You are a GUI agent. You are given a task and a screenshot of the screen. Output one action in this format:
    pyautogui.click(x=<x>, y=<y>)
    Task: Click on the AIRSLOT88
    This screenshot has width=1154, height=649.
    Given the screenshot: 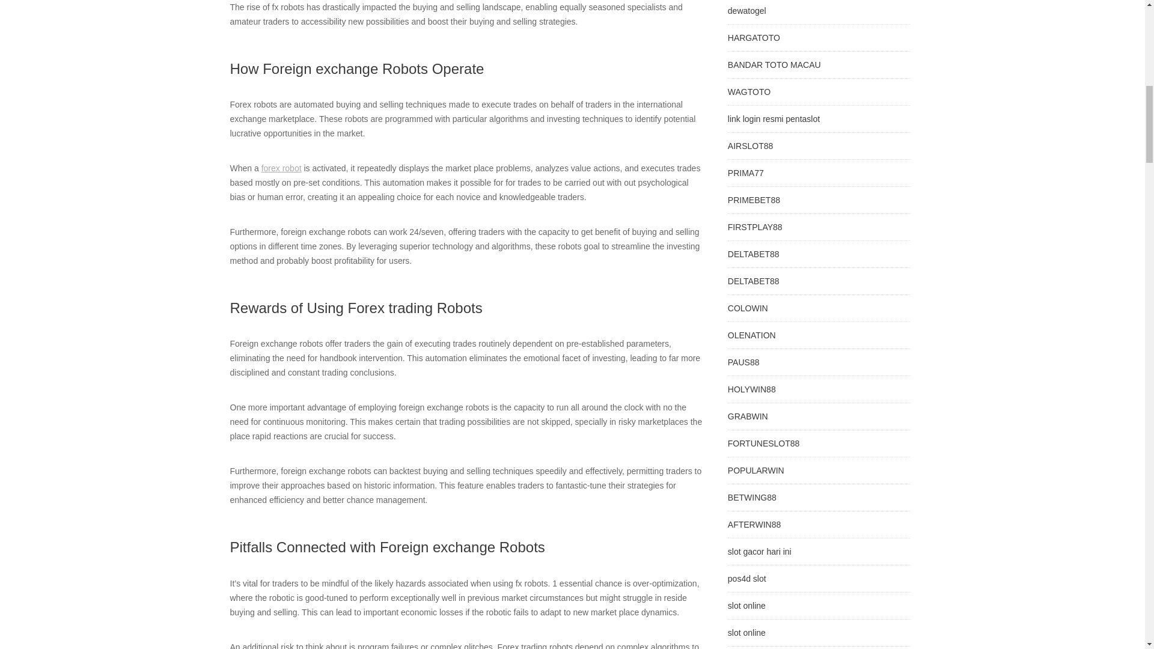 What is the action you would take?
    pyautogui.click(x=750, y=145)
    